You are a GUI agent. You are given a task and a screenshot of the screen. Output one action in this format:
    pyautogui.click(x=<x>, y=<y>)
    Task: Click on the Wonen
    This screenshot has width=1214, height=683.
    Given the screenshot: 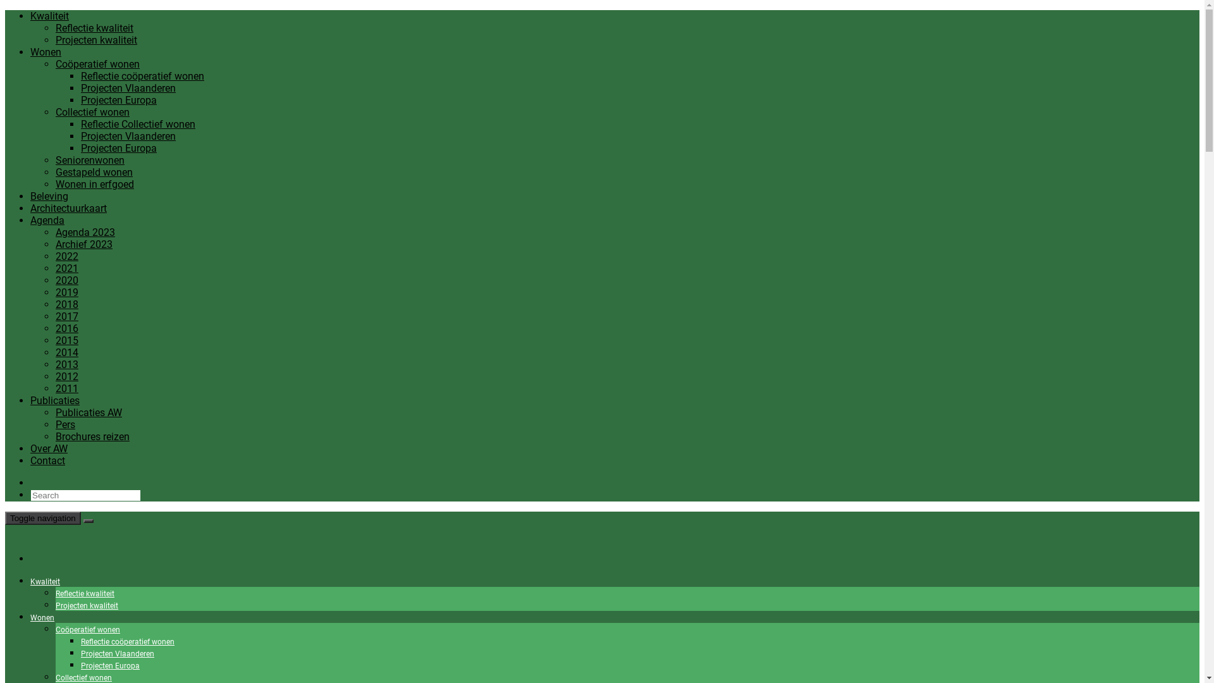 What is the action you would take?
    pyautogui.click(x=46, y=52)
    